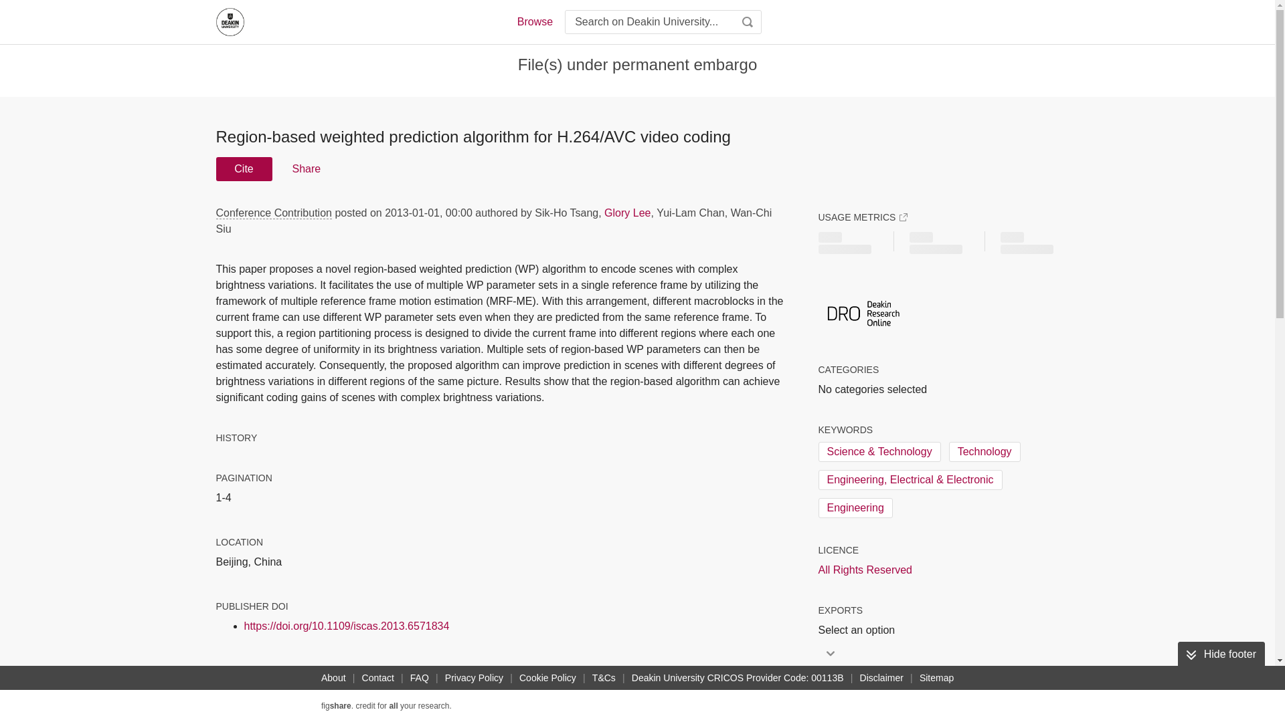 Image resolution: width=1285 pixels, height=722 pixels. I want to click on Technology, so click(984, 452).